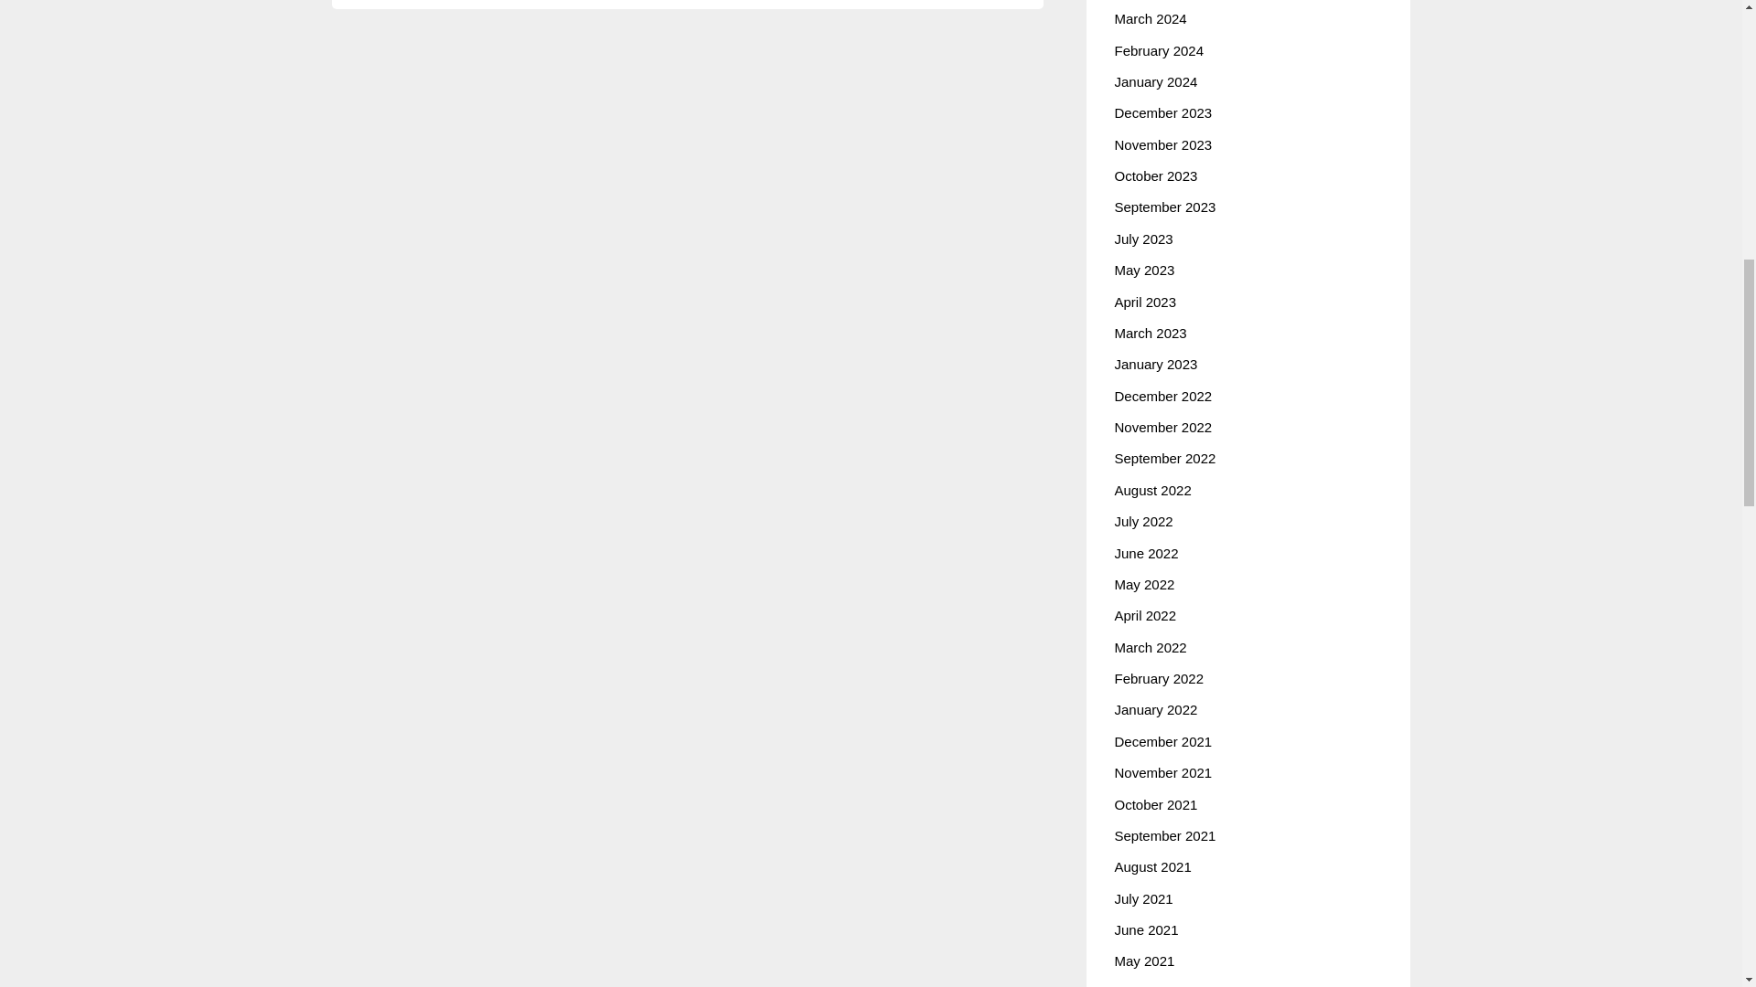 Image resolution: width=1756 pixels, height=987 pixels. I want to click on April 2023, so click(1145, 302).